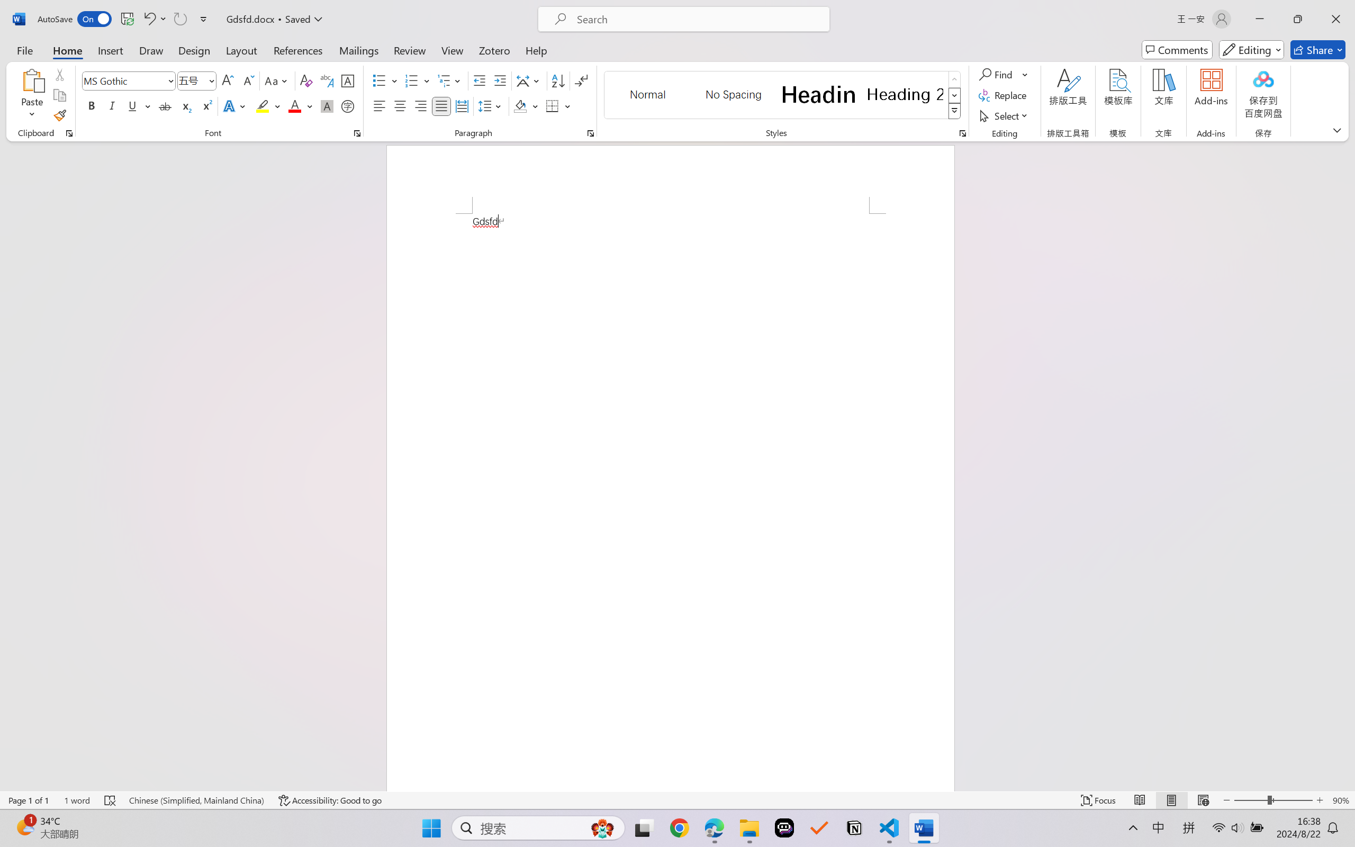 The height and width of the screenshot is (847, 1355). Describe the element at coordinates (581, 80) in the screenshot. I see `Show/Hide Editing Marks` at that location.